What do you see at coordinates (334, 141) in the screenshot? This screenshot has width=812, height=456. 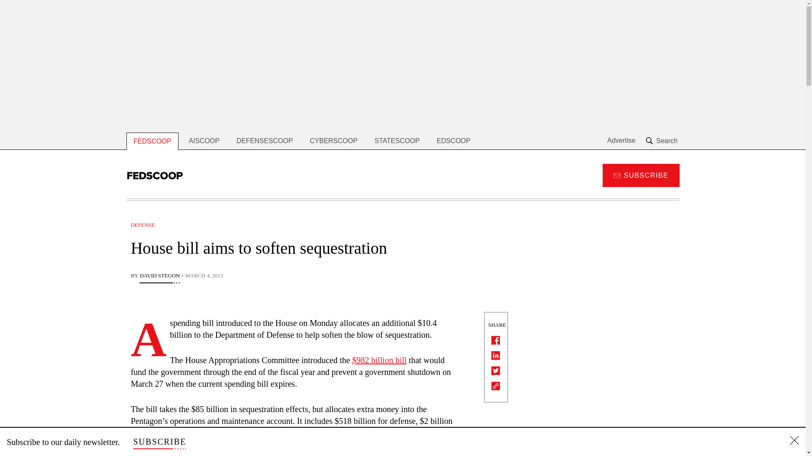 I see `CYBERSCOOP` at bounding box center [334, 141].